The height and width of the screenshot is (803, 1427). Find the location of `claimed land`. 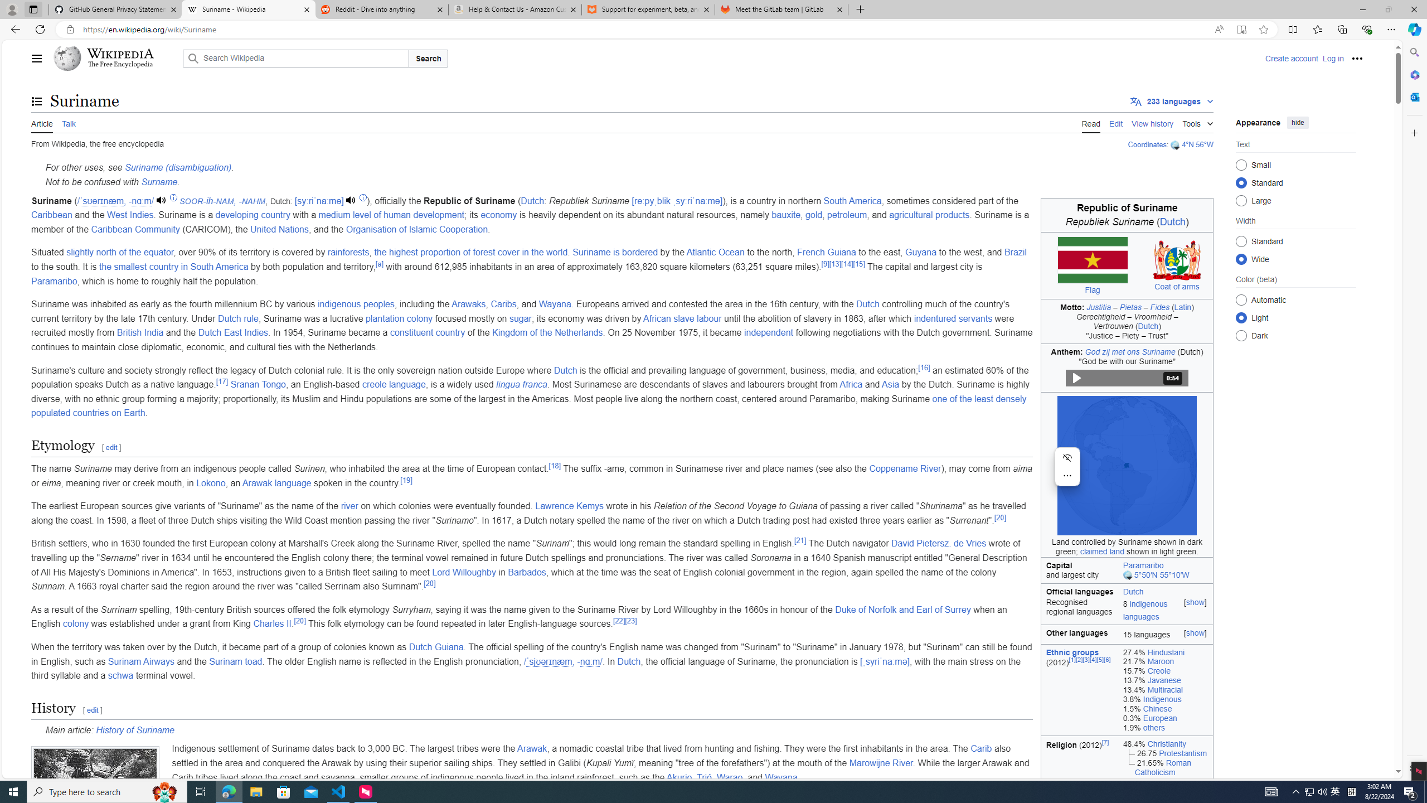

claimed land is located at coordinates (1102, 551).